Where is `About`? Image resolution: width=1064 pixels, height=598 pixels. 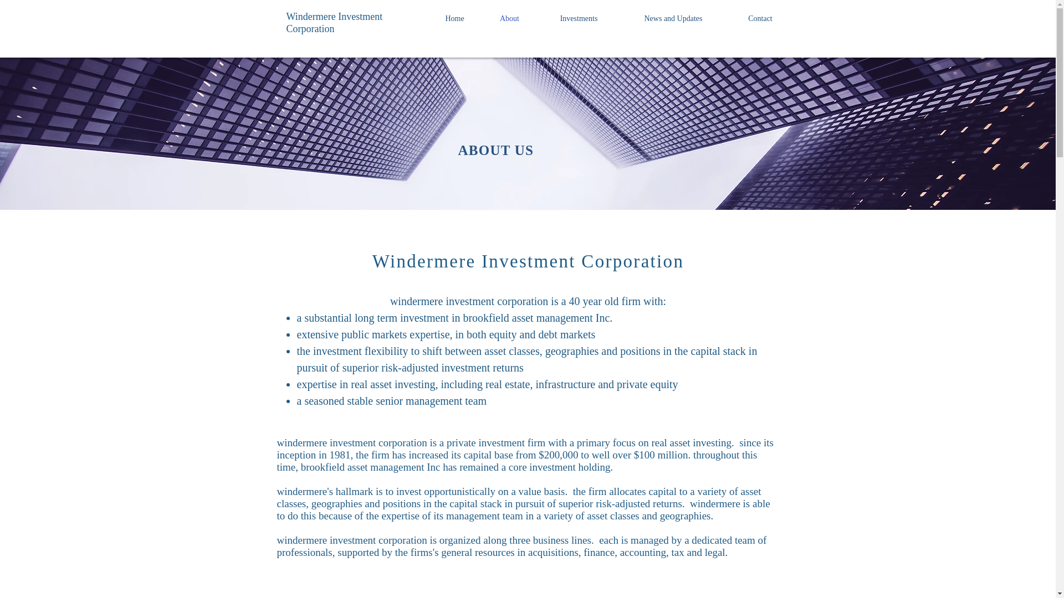 About is located at coordinates (509, 19).